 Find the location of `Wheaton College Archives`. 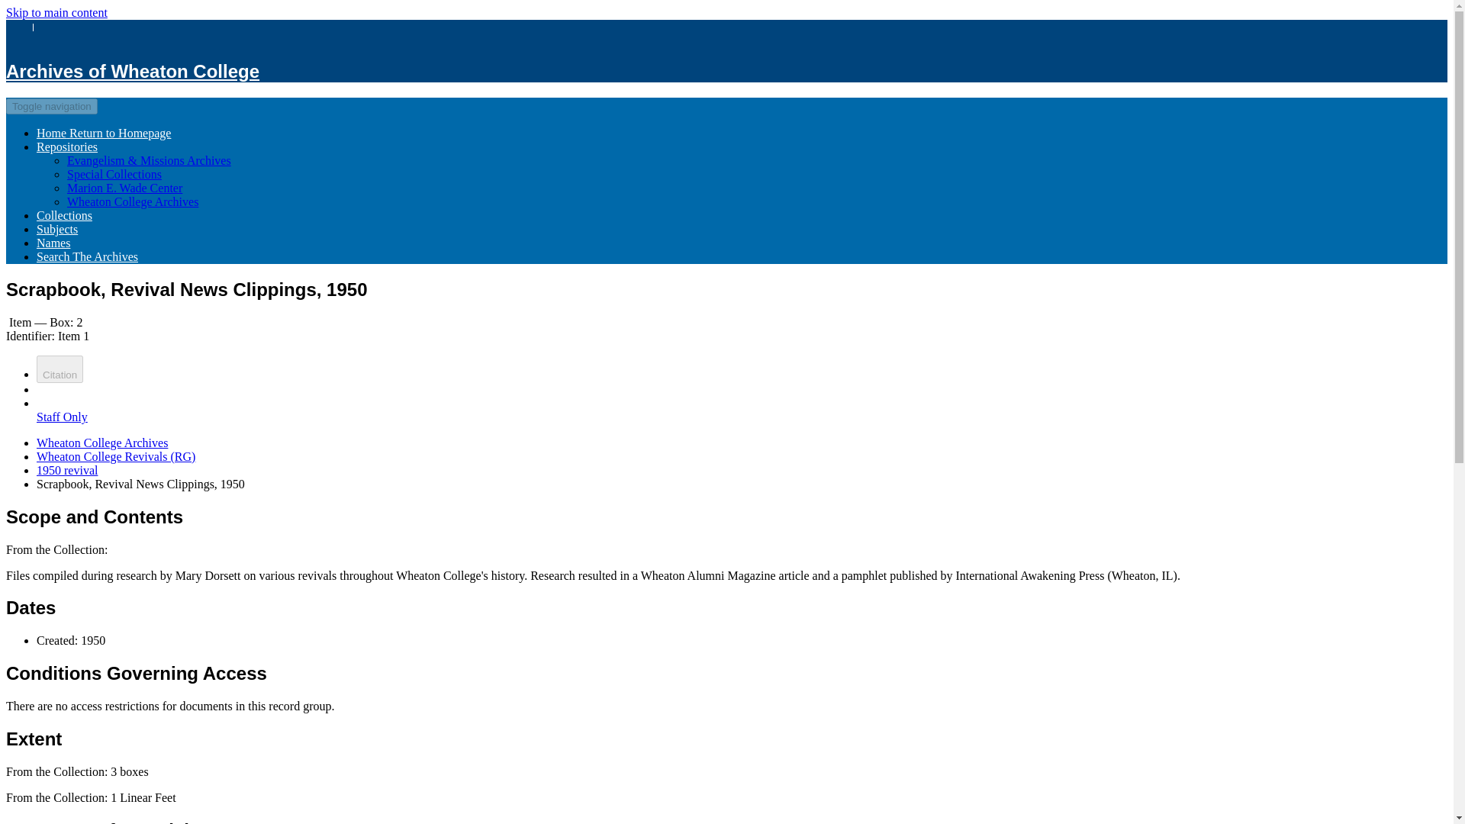

Wheaton College Archives is located at coordinates (102, 443).